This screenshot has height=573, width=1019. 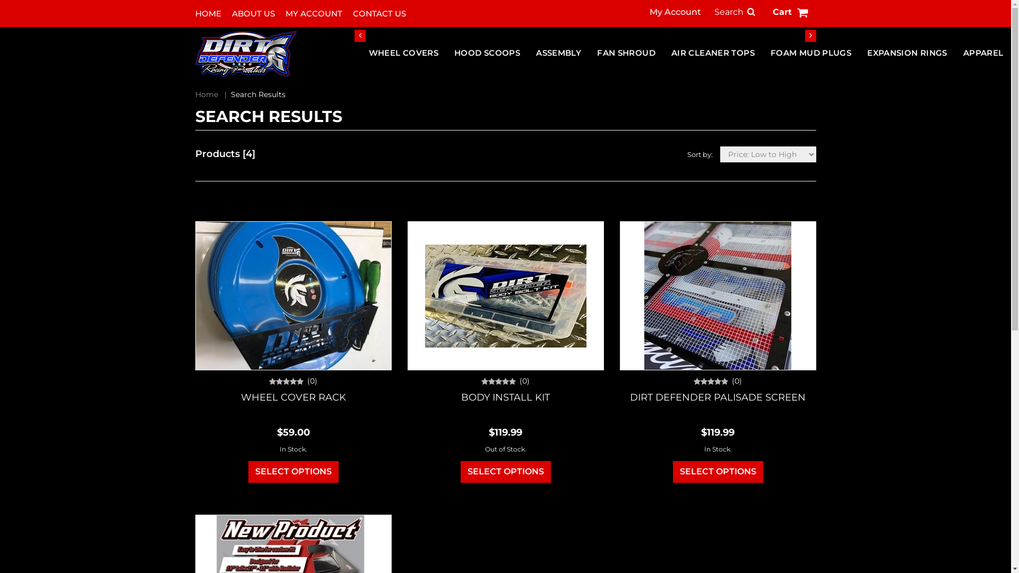 I want to click on Submit, so click(x=513, y=146).